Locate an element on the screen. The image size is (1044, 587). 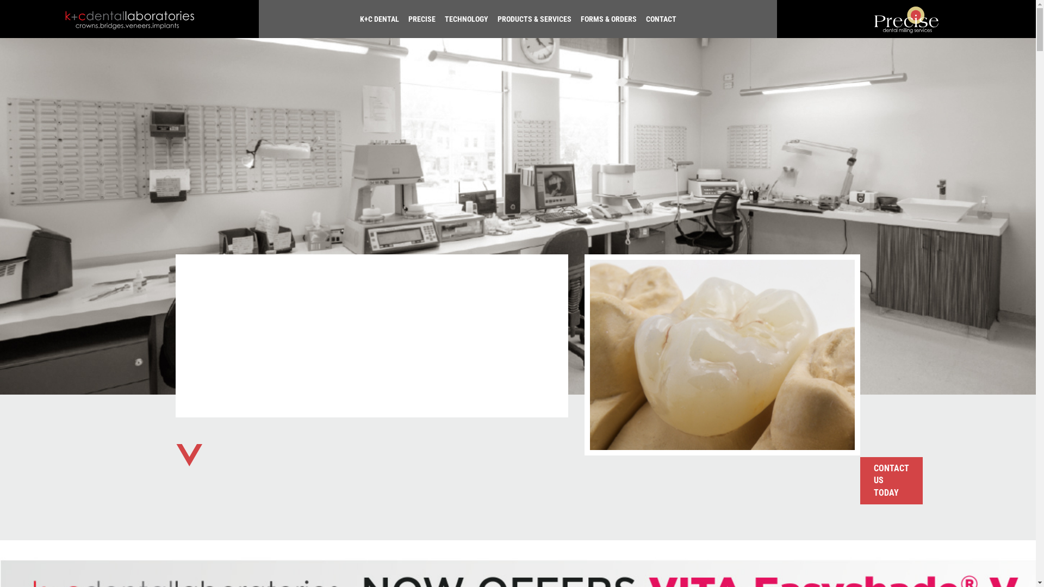
PRODUCTS & SERVICES is located at coordinates (535, 19).